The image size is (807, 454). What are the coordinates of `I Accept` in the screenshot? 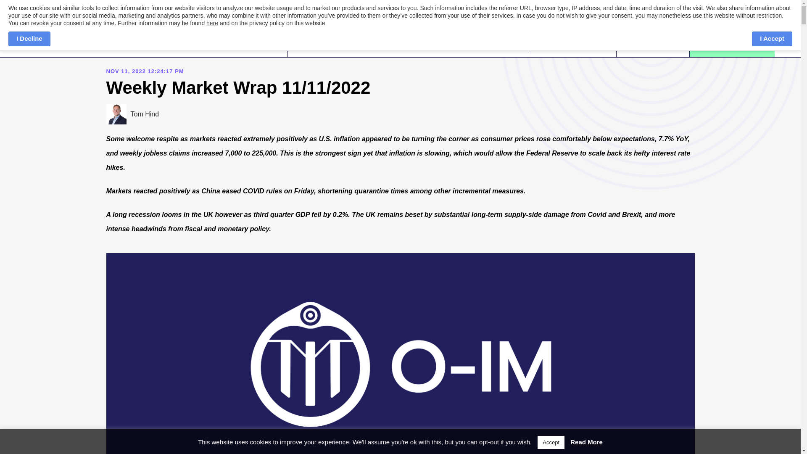 It's located at (772, 39).